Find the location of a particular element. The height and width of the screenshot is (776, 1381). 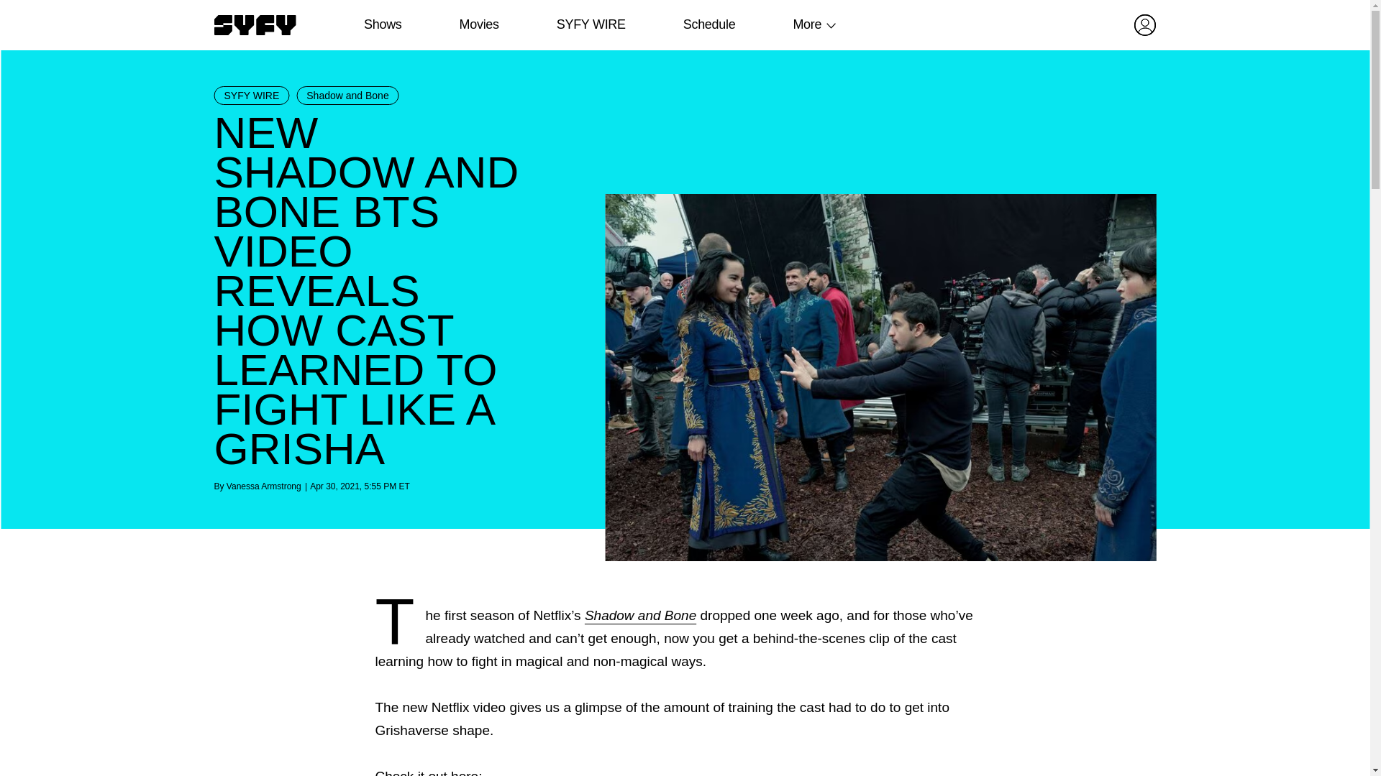

SYFY WIRE is located at coordinates (252, 95).